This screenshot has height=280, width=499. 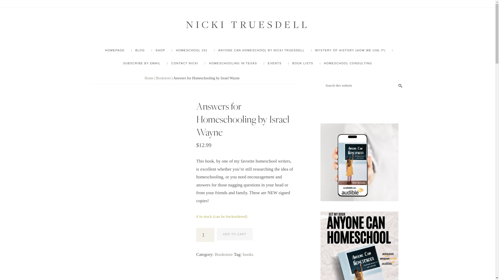 What do you see at coordinates (163, 78) in the screenshot?
I see `Bookstore` at bounding box center [163, 78].